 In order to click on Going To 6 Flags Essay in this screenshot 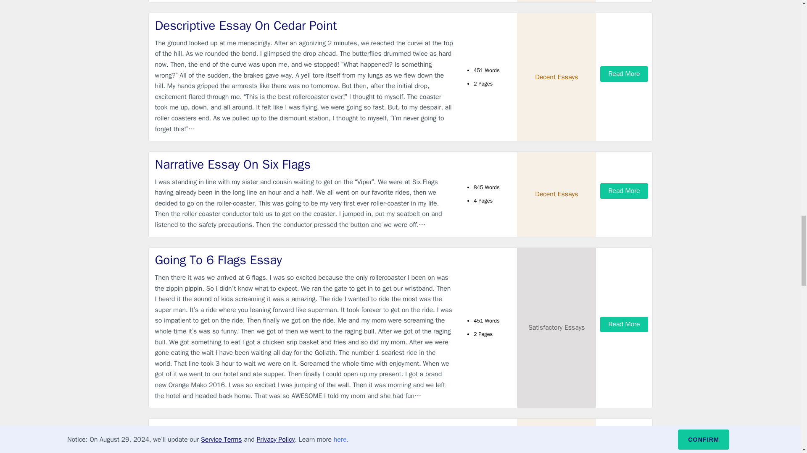, I will do `click(304, 260)`.